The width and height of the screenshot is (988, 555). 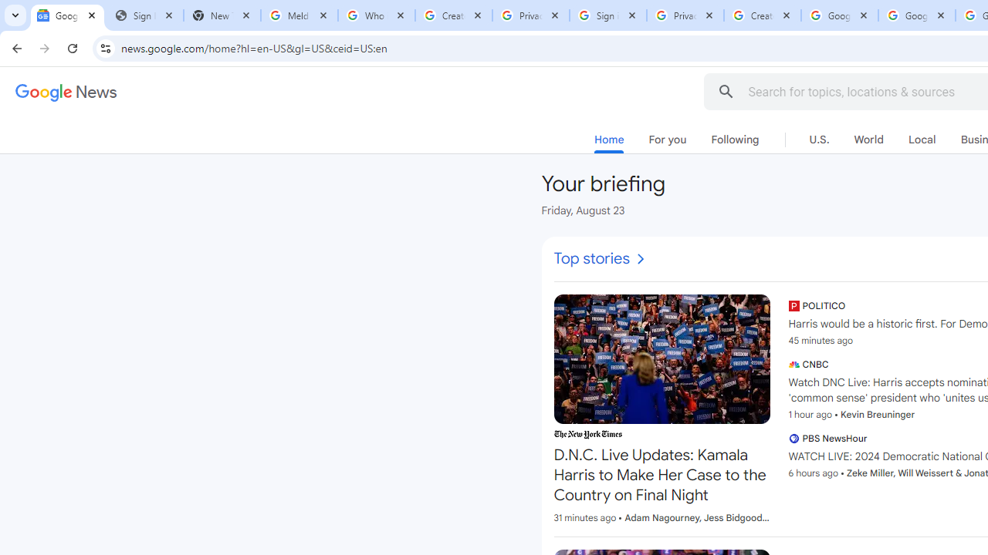 What do you see at coordinates (608, 15) in the screenshot?
I see `Sign in - Google Accounts` at bounding box center [608, 15].